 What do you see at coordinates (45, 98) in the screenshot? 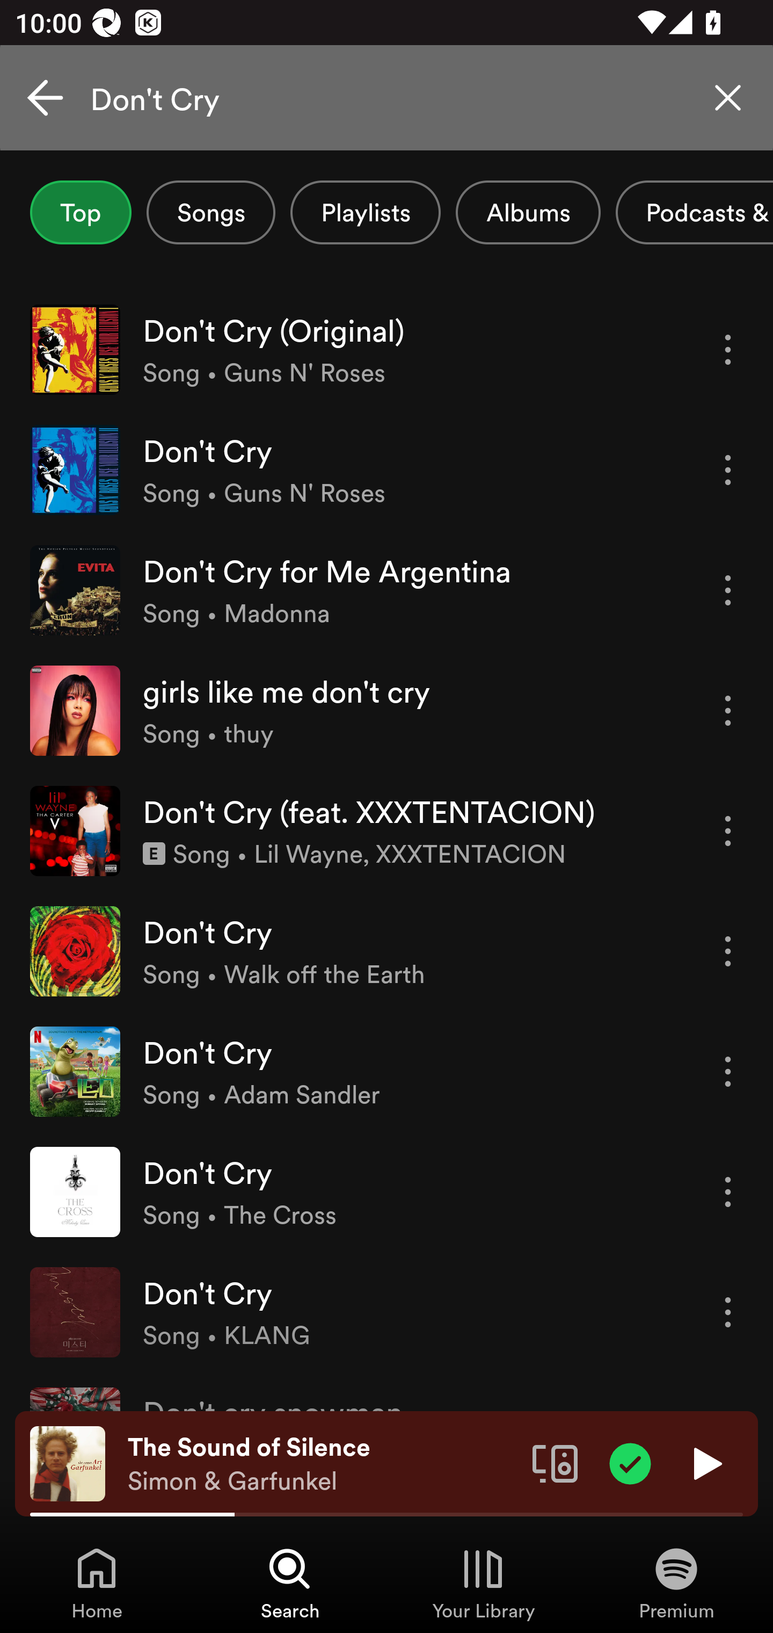
I see `Cancel` at bounding box center [45, 98].